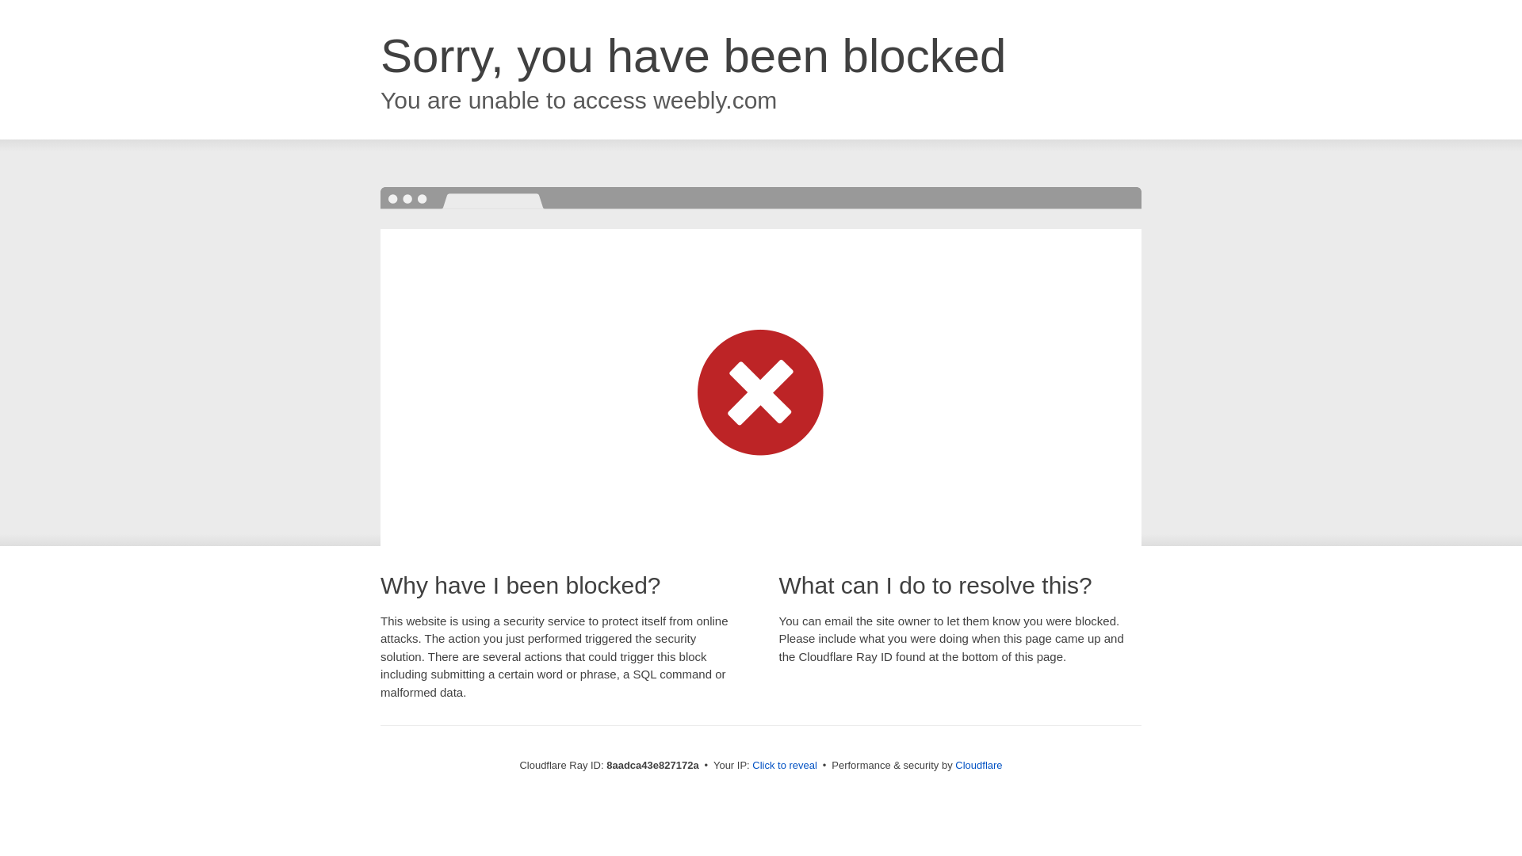 The height and width of the screenshot is (856, 1522). Describe the element at coordinates (978, 765) in the screenshot. I see `Cloudflare` at that location.